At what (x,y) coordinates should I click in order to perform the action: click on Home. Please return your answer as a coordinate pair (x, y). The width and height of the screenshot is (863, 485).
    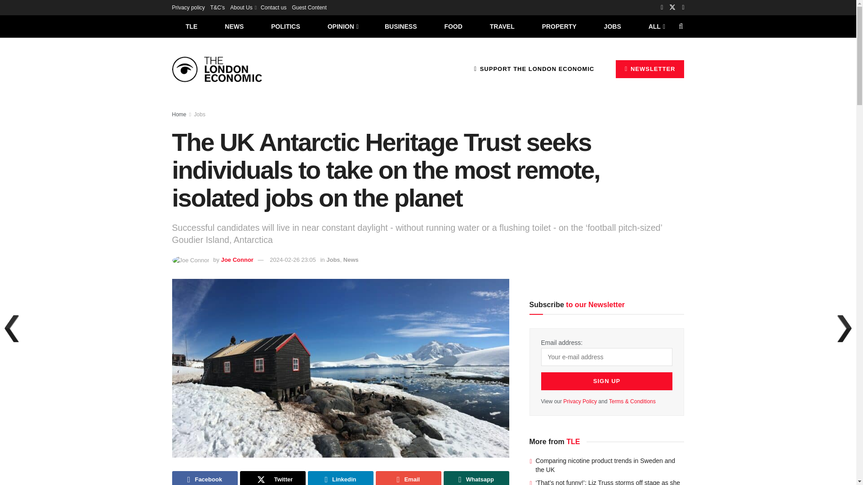
    Looking at the image, I should click on (179, 115).